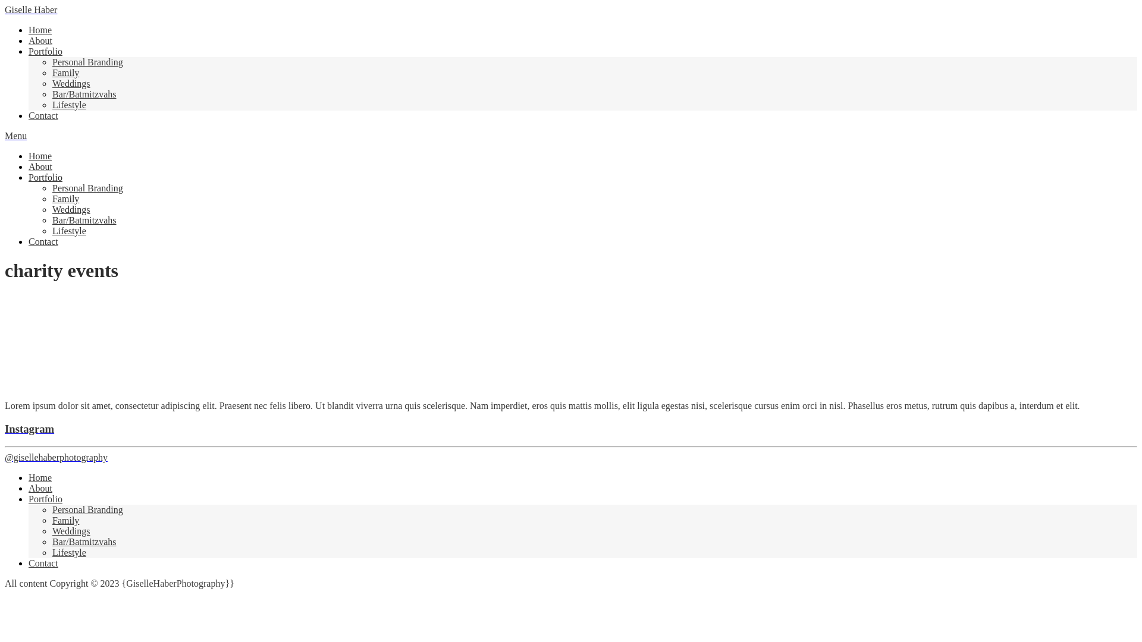  What do you see at coordinates (43, 241) in the screenshot?
I see `Contact` at bounding box center [43, 241].